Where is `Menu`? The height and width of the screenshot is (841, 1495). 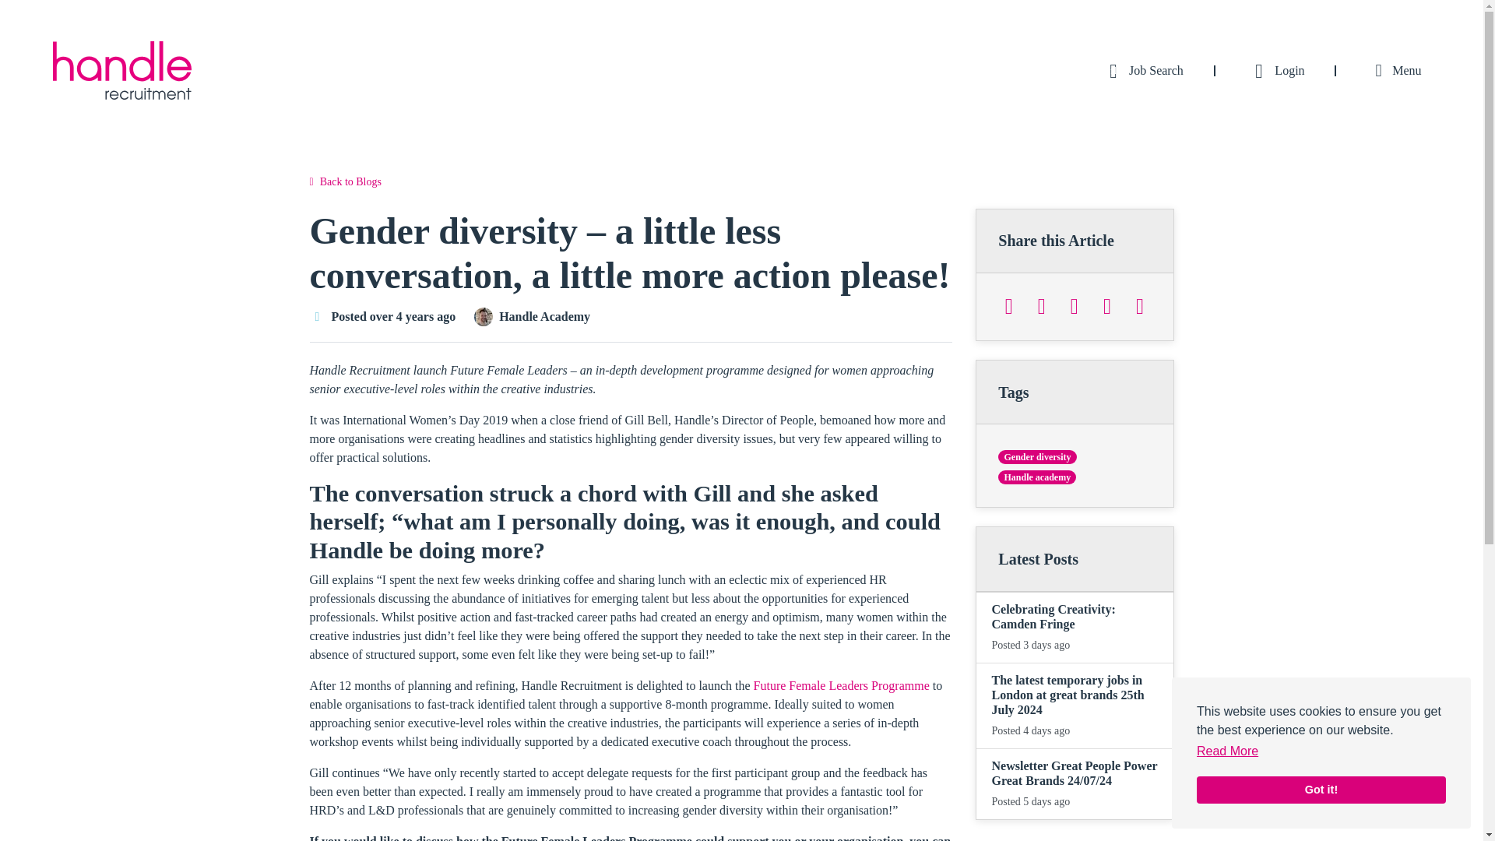 Menu is located at coordinates (1395, 70).